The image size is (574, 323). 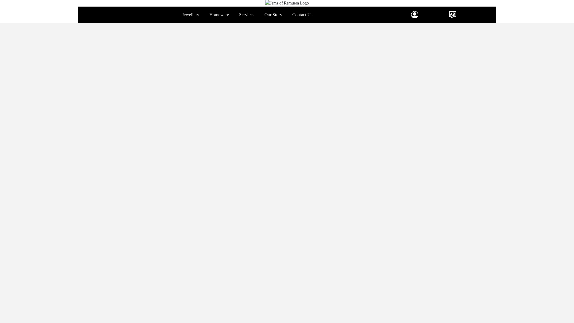 What do you see at coordinates (302, 14) in the screenshot?
I see `Contact Us` at bounding box center [302, 14].